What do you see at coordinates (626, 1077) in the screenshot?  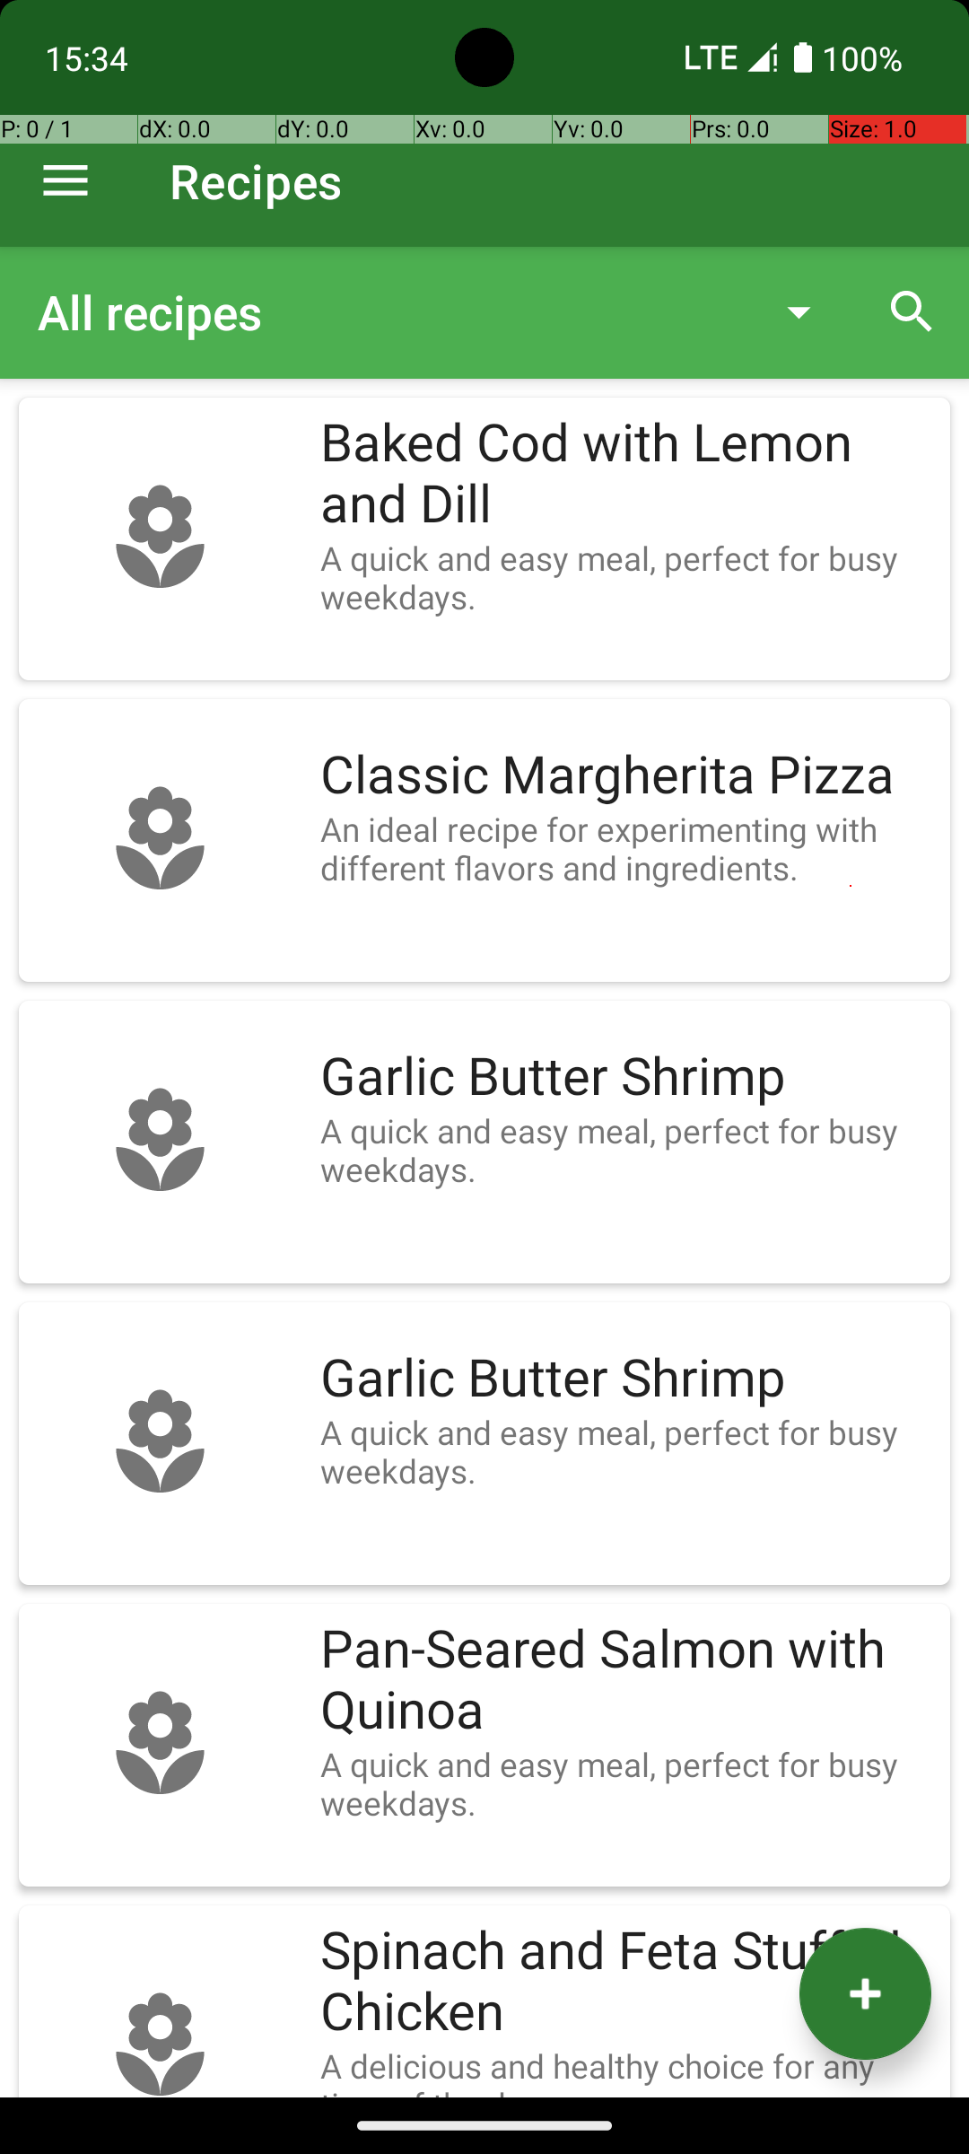 I see `Garlic Butter Shrimp` at bounding box center [626, 1077].